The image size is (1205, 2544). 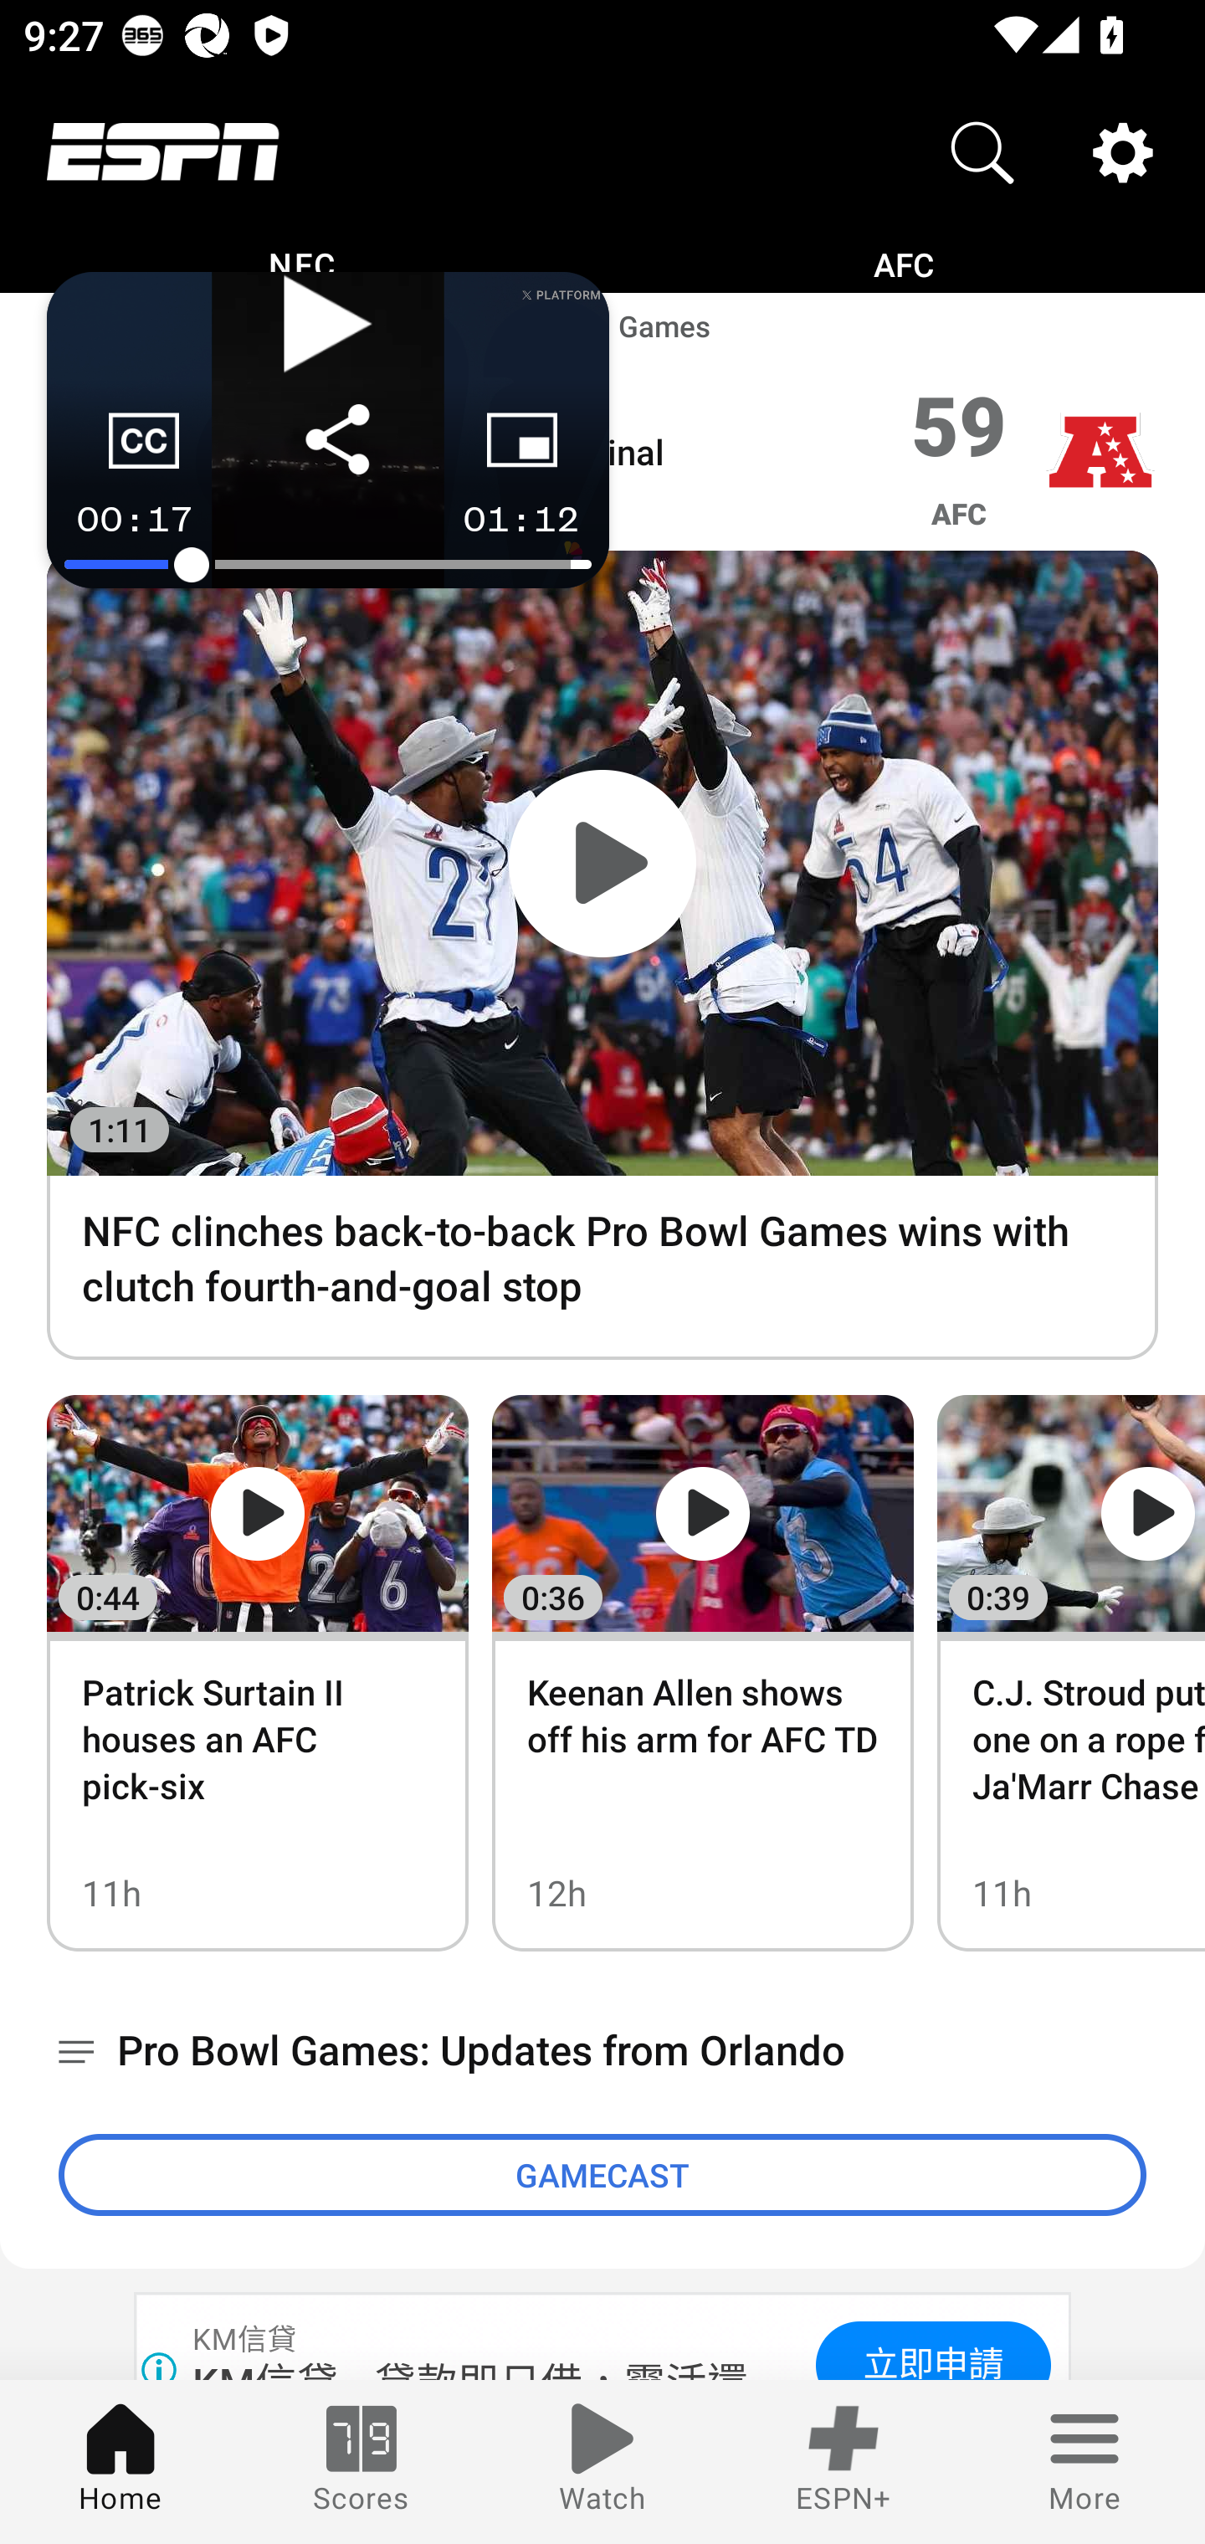 What do you see at coordinates (982, 152) in the screenshot?
I see `Search` at bounding box center [982, 152].